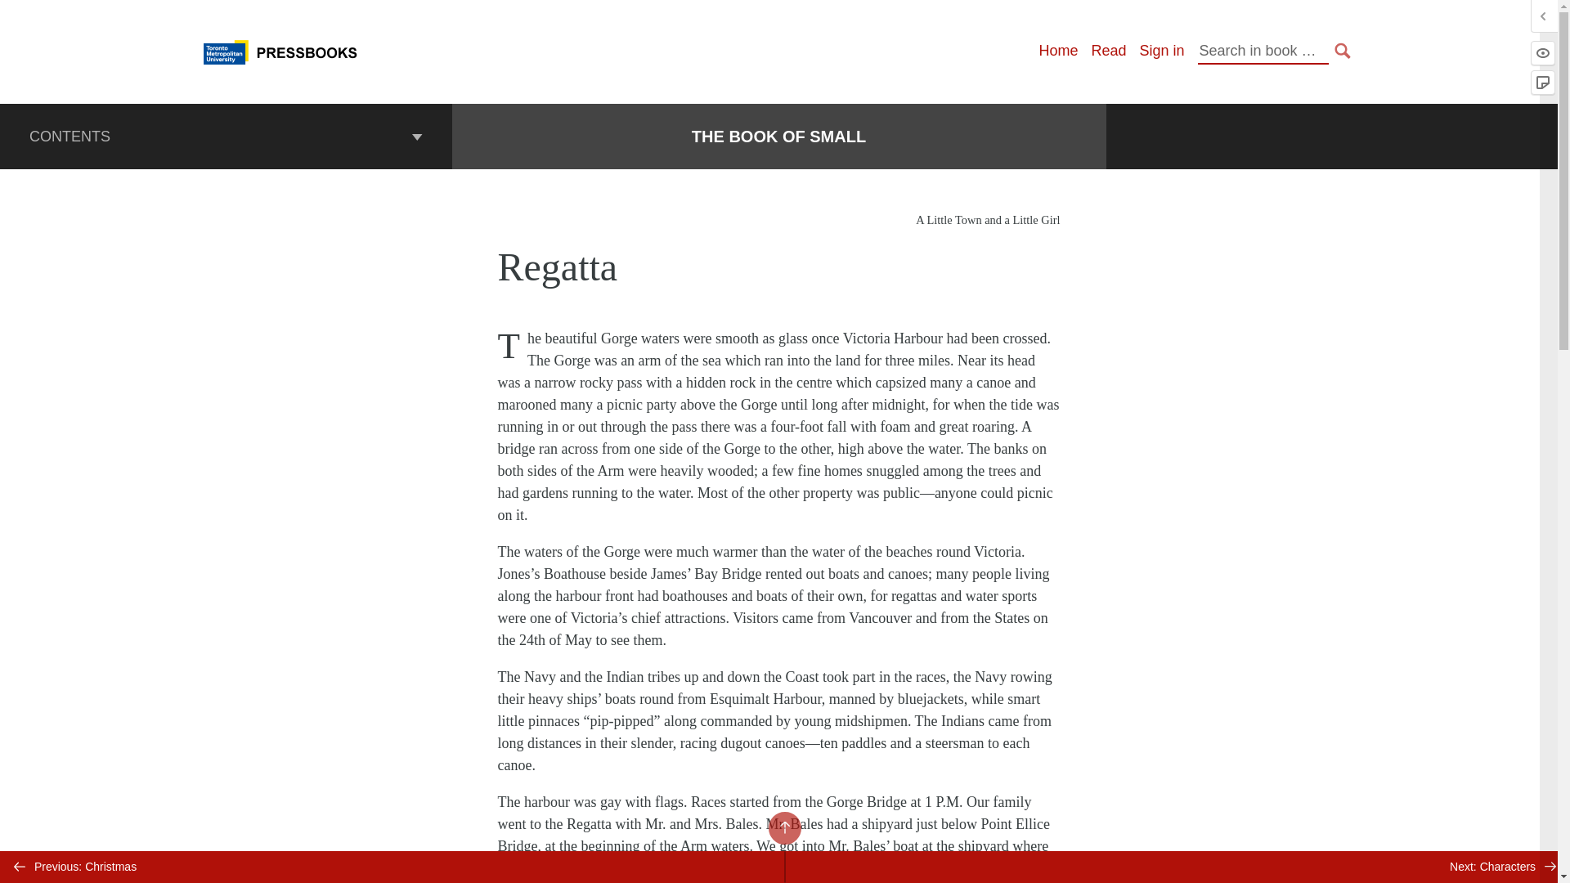 This screenshot has height=883, width=1570. What do you see at coordinates (1108, 51) in the screenshot?
I see `Read` at bounding box center [1108, 51].